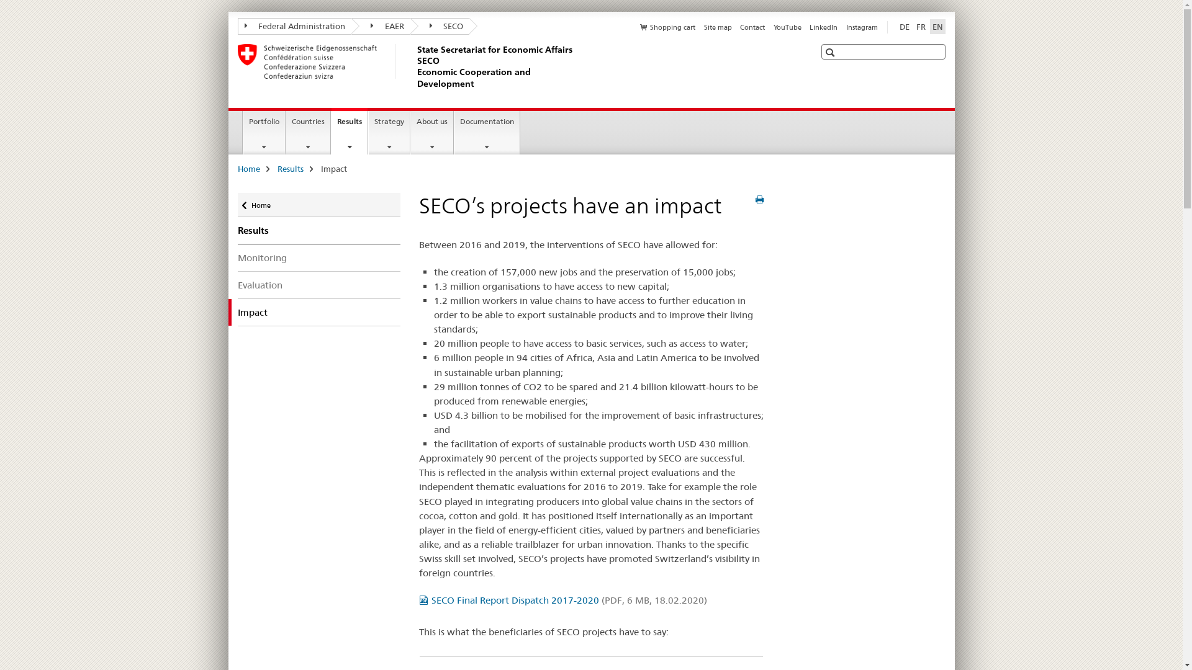 The width and height of the screenshot is (1192, 670). What do you see at coordinates (264, 133) in the screenshot?
I see `Portfolio` at bounding box center [264, 133].